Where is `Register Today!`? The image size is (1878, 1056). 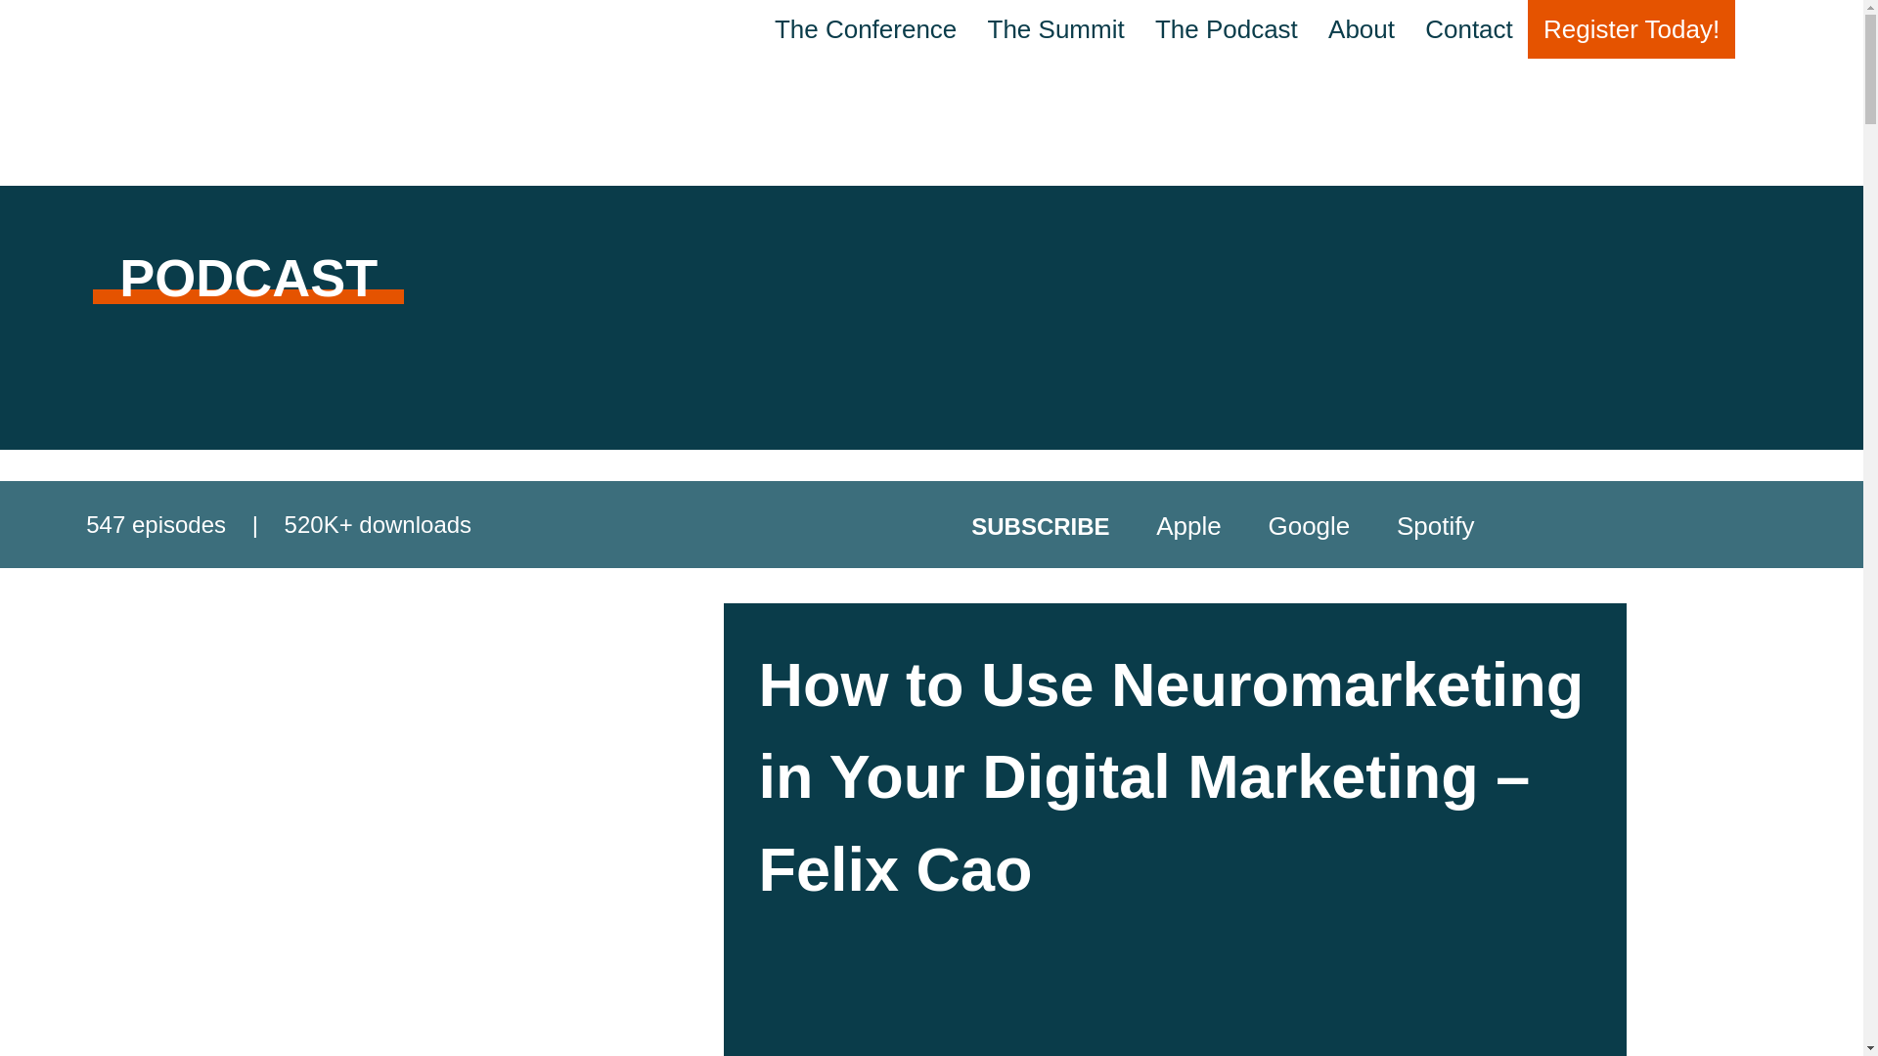
Register Today! is located at coordinates (1631, 29).